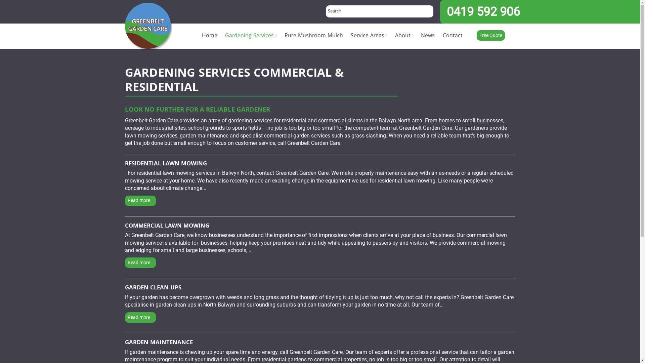 The width and height of the screenshot is (645, 363). Describe the element at coordinates (140, 263) in the screenshot. I see `Read more` at that location.